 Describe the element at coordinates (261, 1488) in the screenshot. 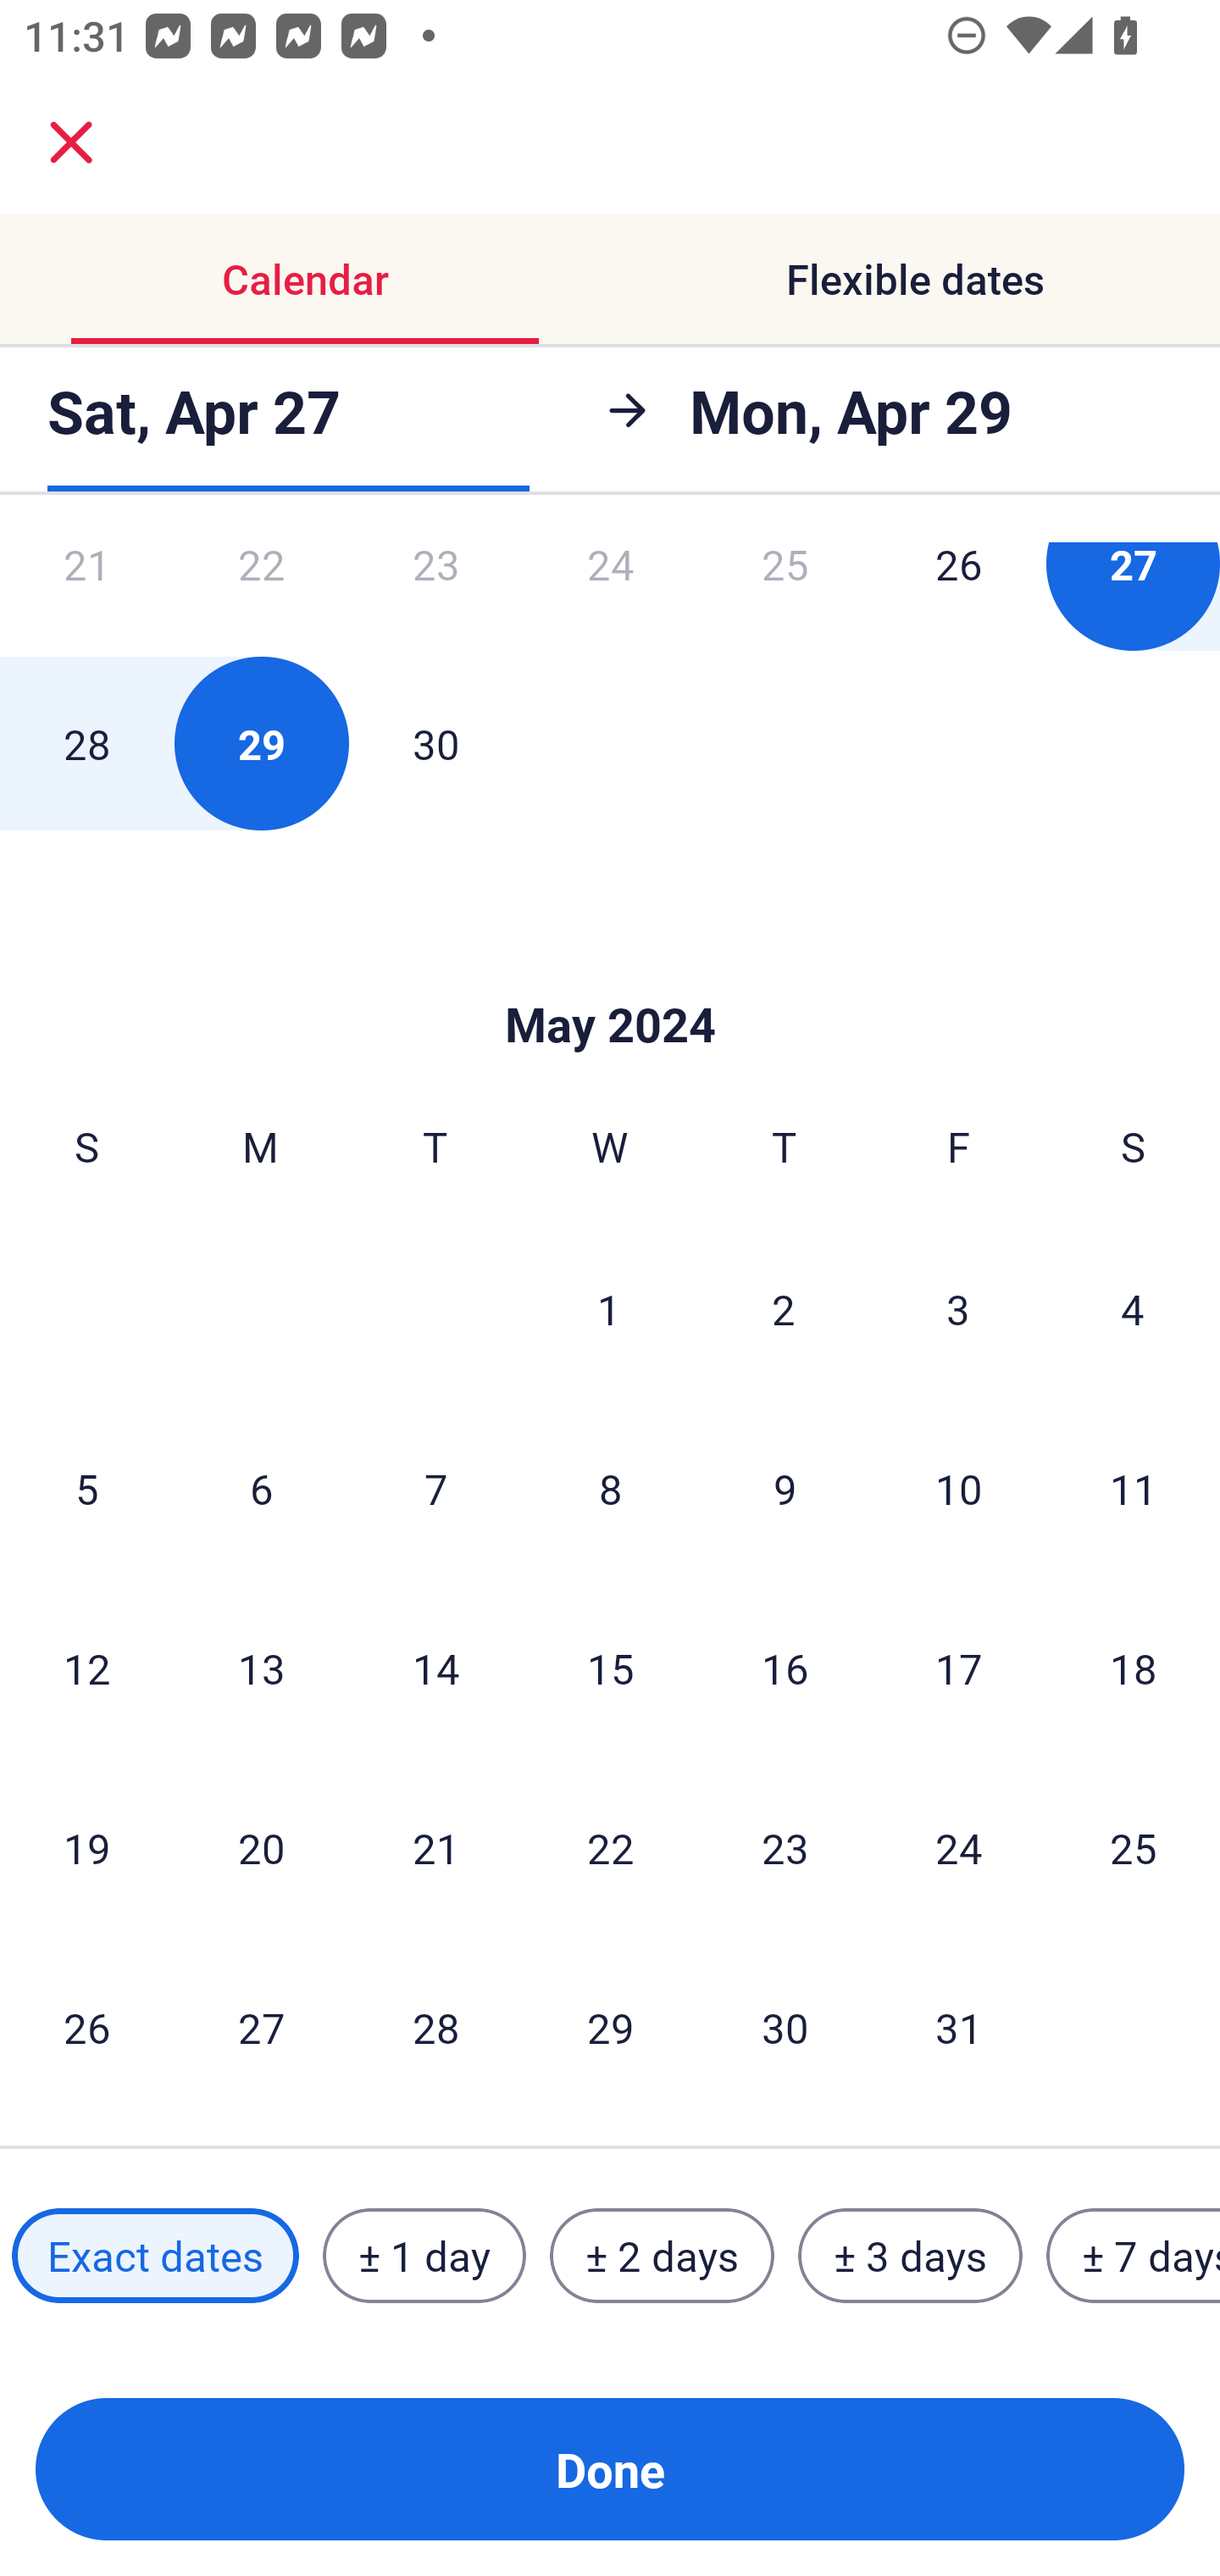

I see `6 Monday, May 6, 2024` at that location.